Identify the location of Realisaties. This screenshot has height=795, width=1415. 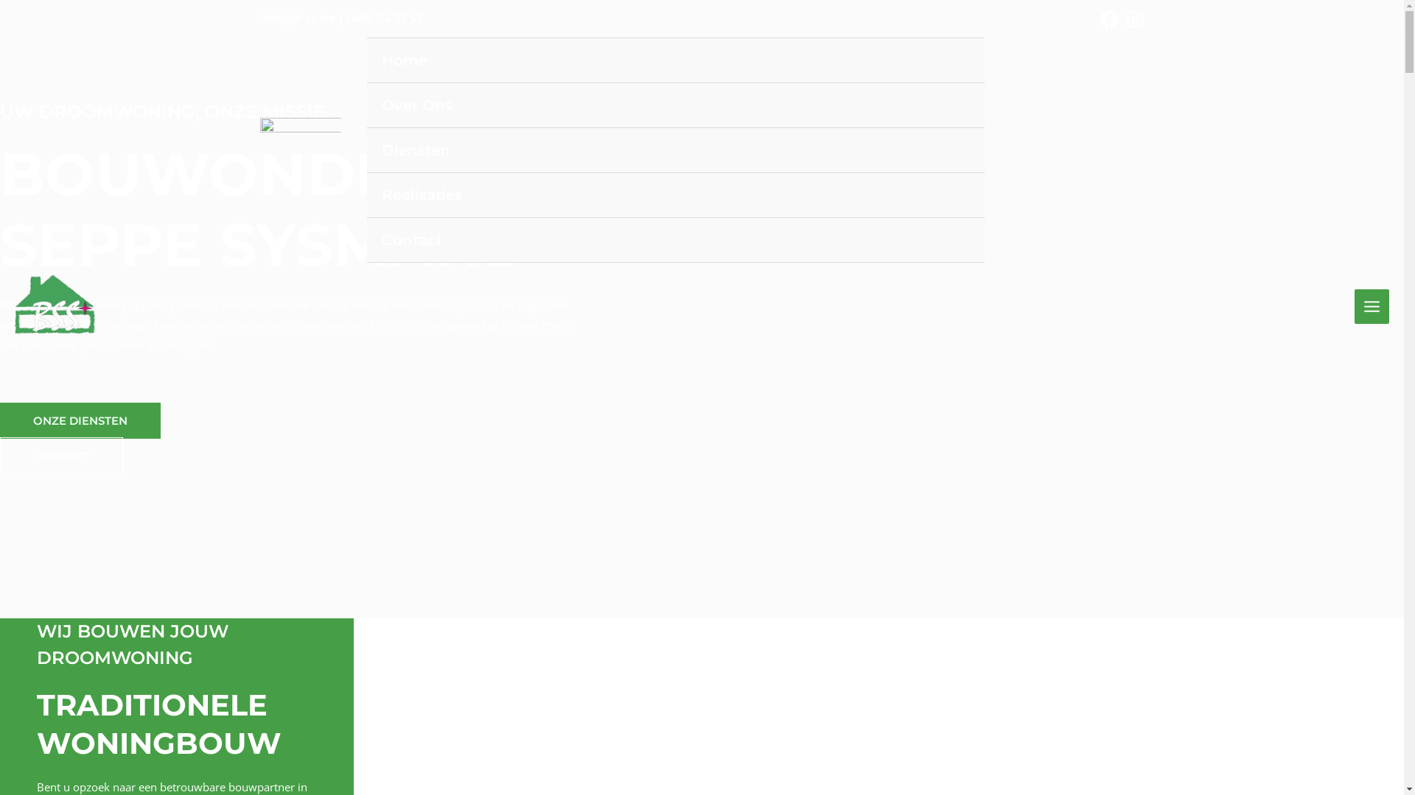
(677, 196).